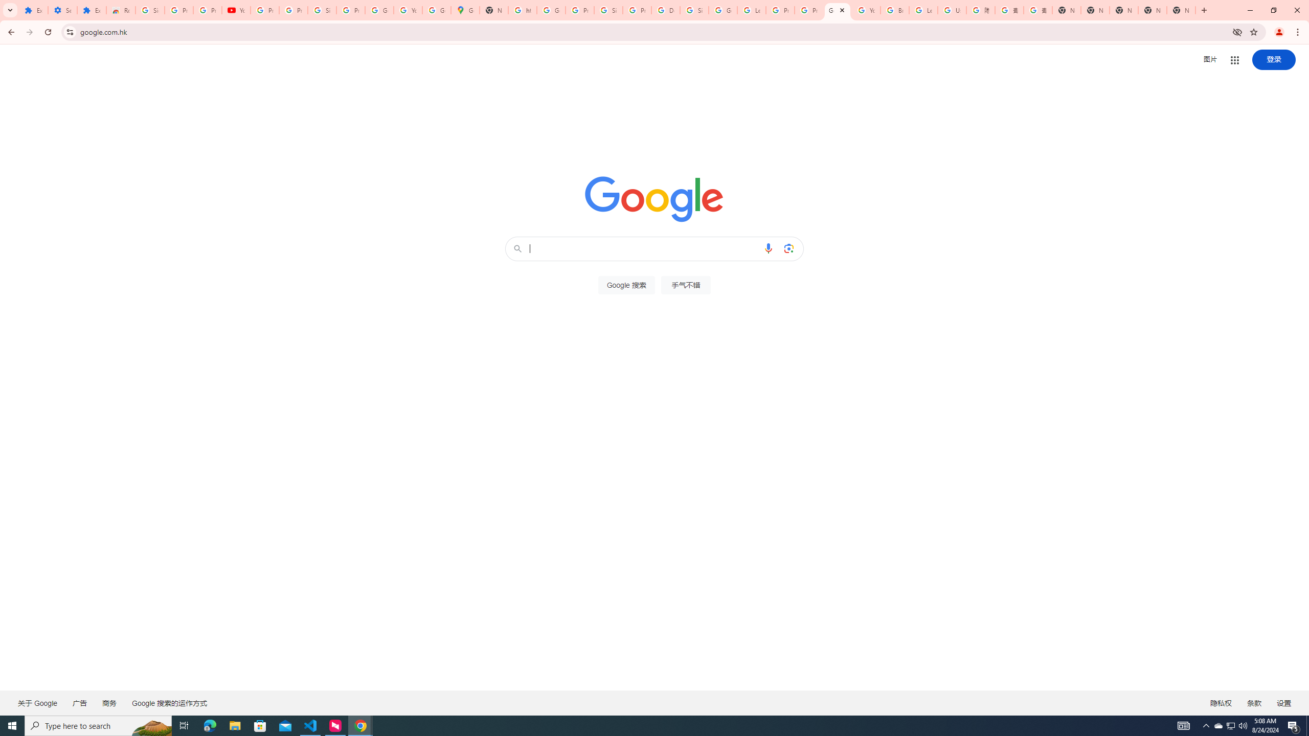 This screenshot has height=736, width=1309. Describe the element at coordinates (866, 10) in the screenshot. I see `YouTube` at that location.